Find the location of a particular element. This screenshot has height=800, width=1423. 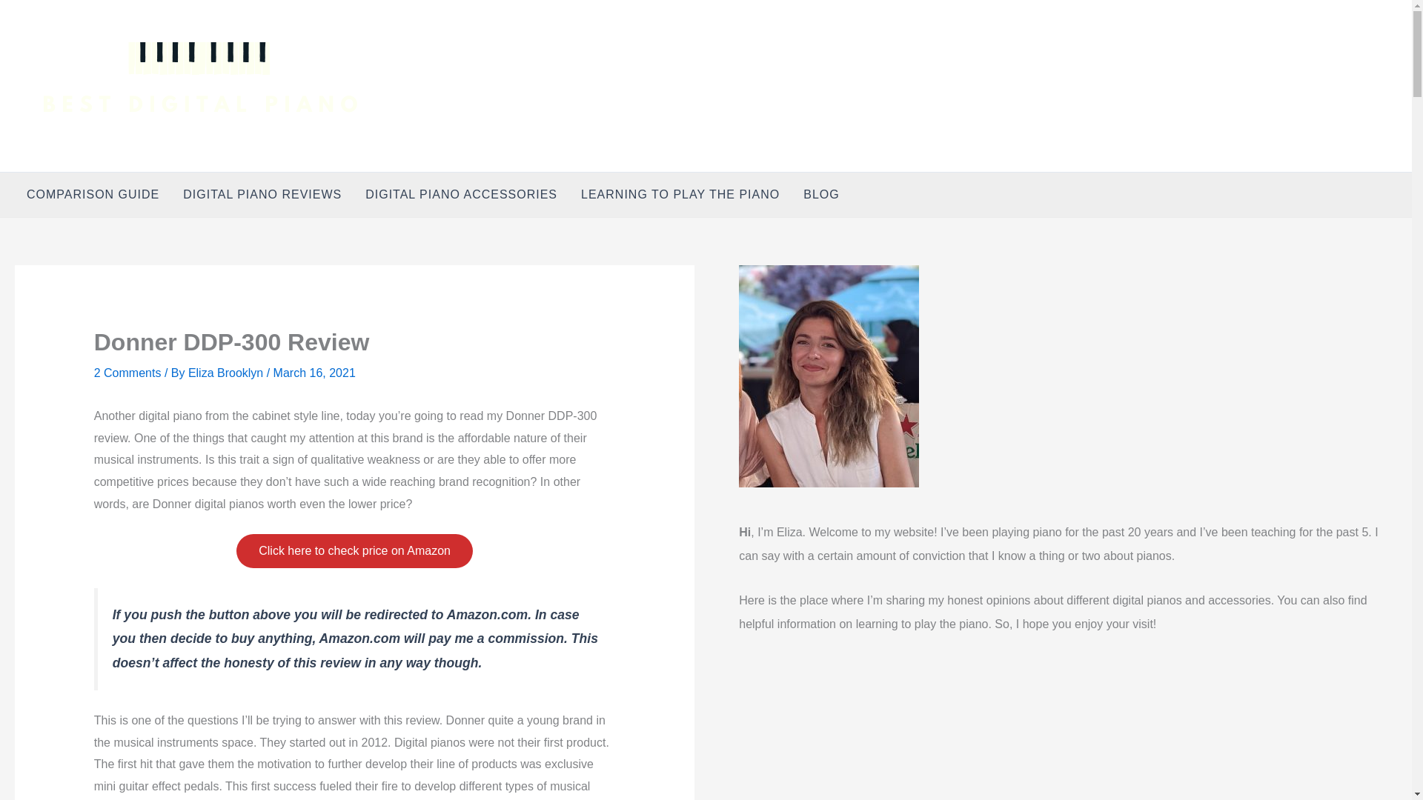

DIGITAL PIANO REVIEWS is located at coordinates (262, 194).